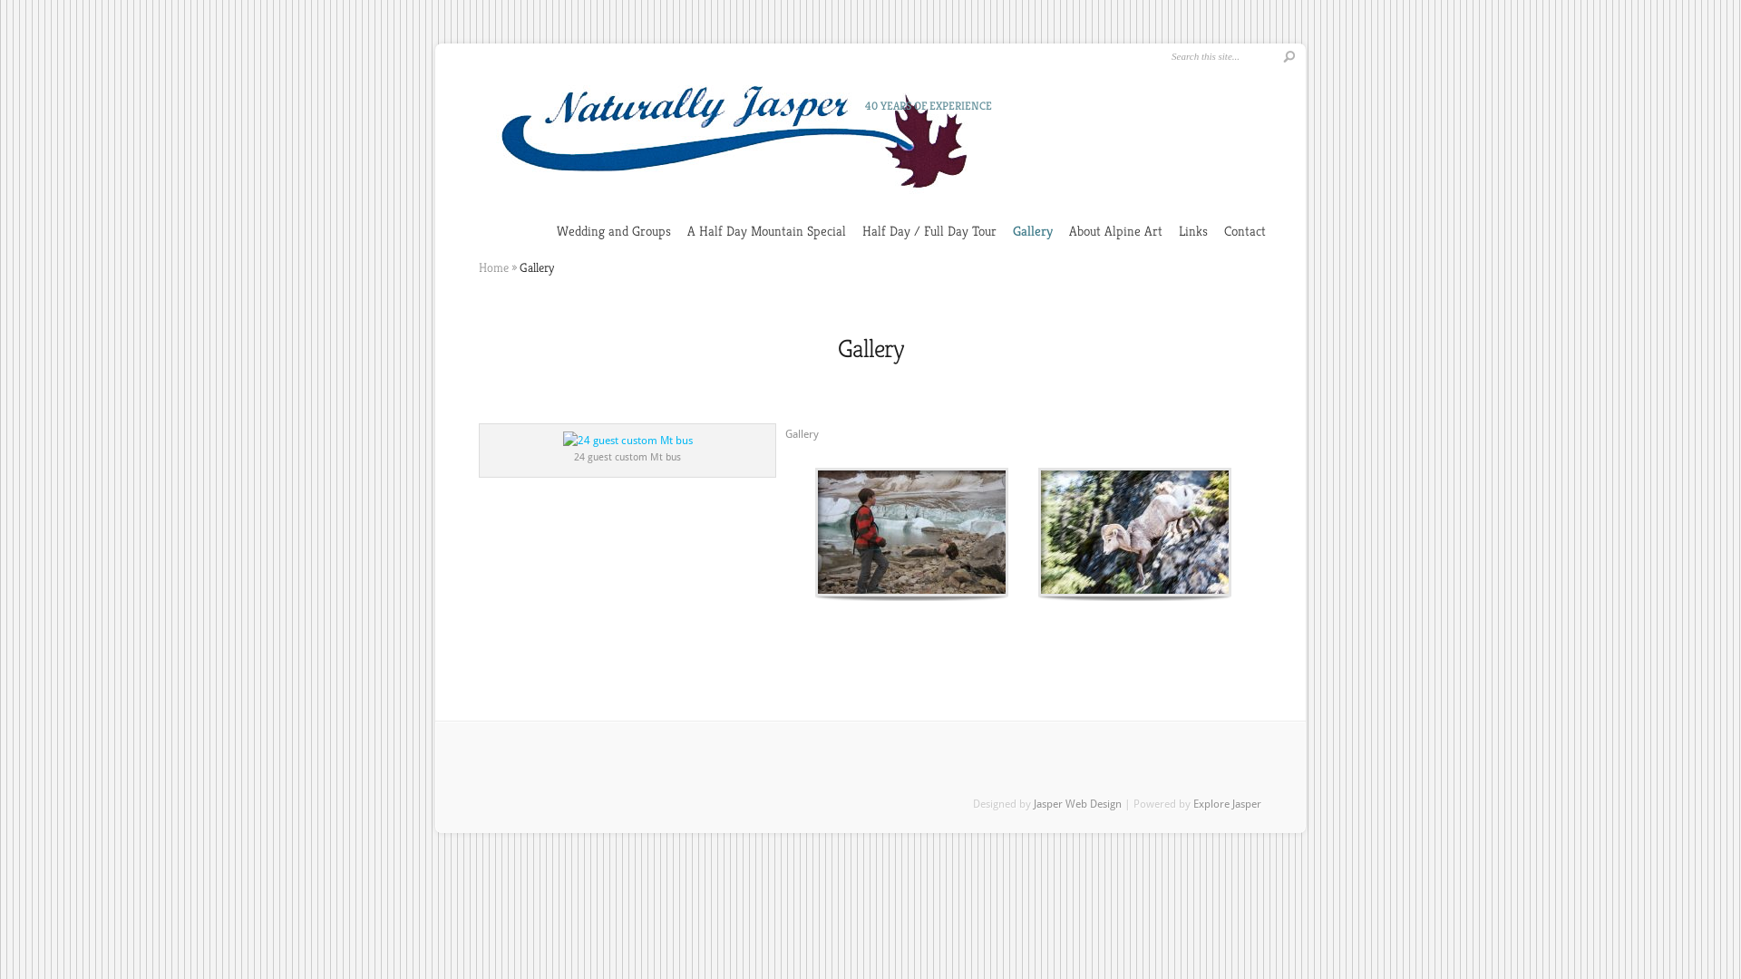 The image size is (1741, 979). What do you see at coordinates (1228, 803) in the screenshot?
I see `Explore Jasper` at bounding box center [1228, 803].